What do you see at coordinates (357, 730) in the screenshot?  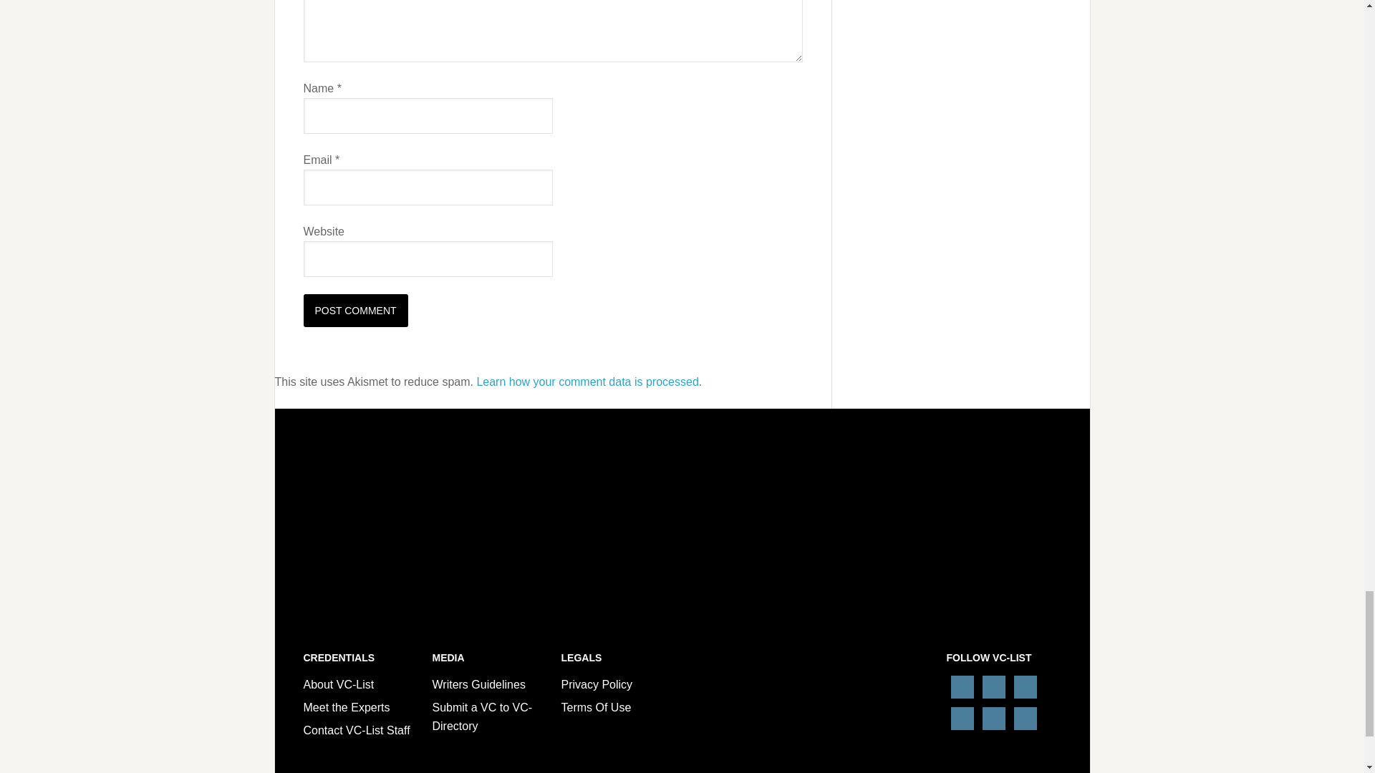 I see `Contact VC-List Staff` at bounding box center [357, 730].